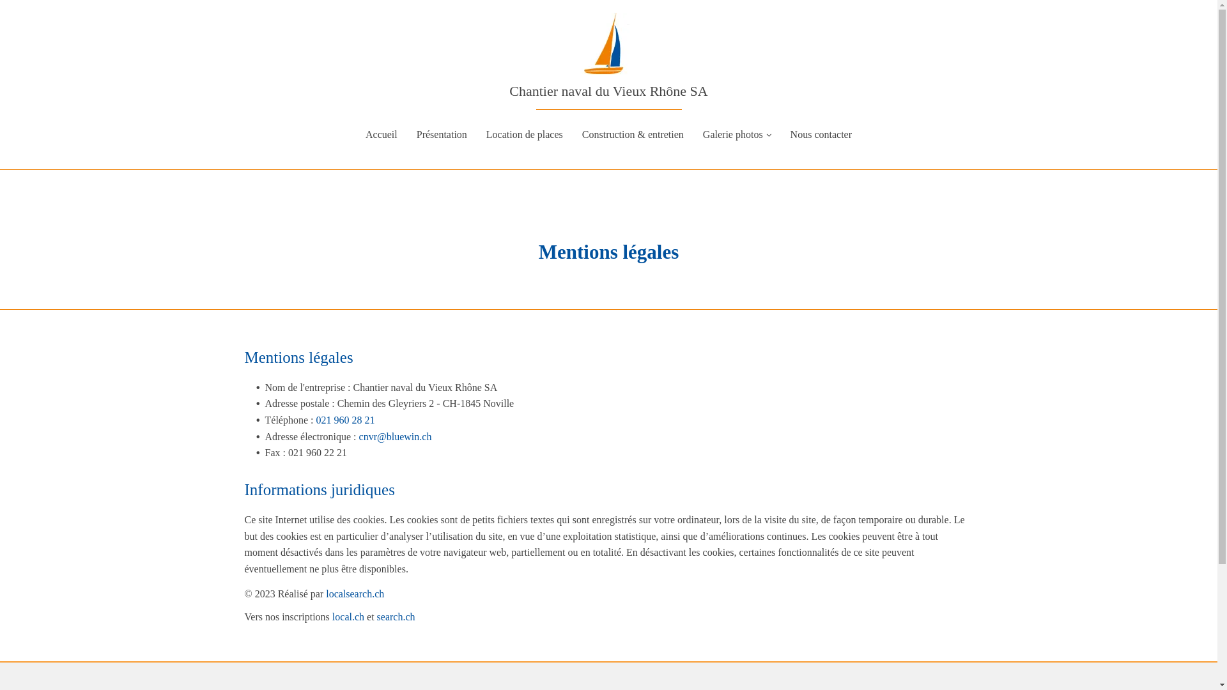 This screenshot has width=1227, height=690. I want to click on 021 960 28 21, so click(345, 420).